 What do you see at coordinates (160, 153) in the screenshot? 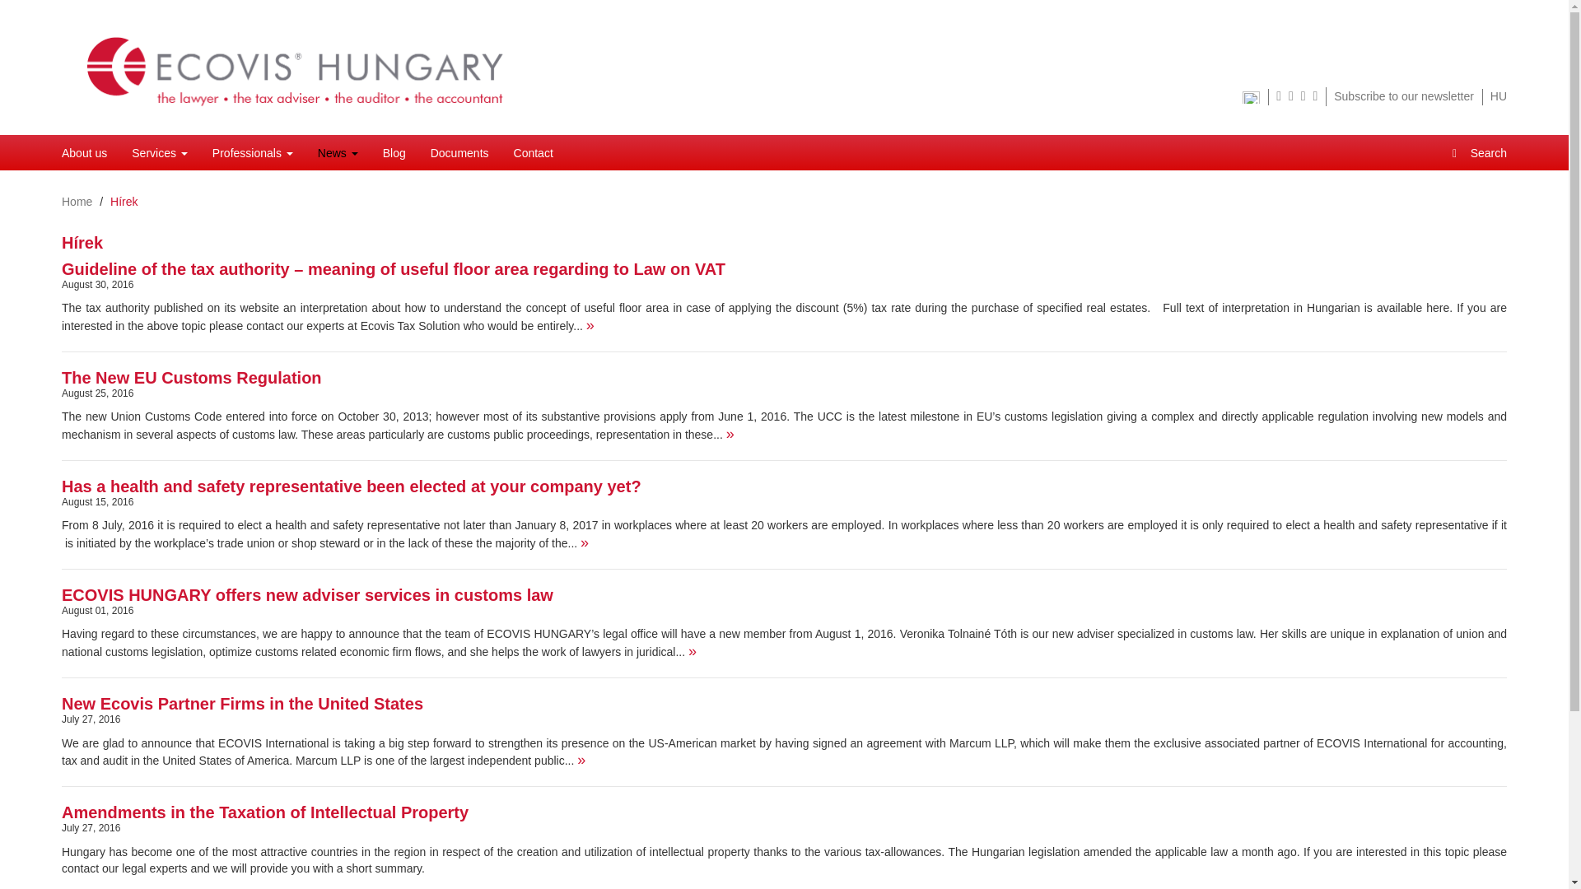
I see `Services` at bounding box center [160, 153].